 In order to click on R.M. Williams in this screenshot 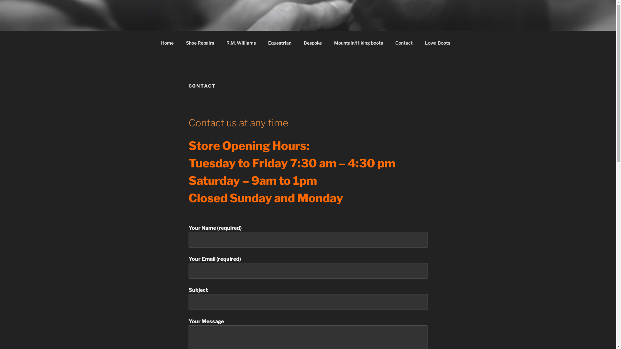, I will do `click(241, 43)`.